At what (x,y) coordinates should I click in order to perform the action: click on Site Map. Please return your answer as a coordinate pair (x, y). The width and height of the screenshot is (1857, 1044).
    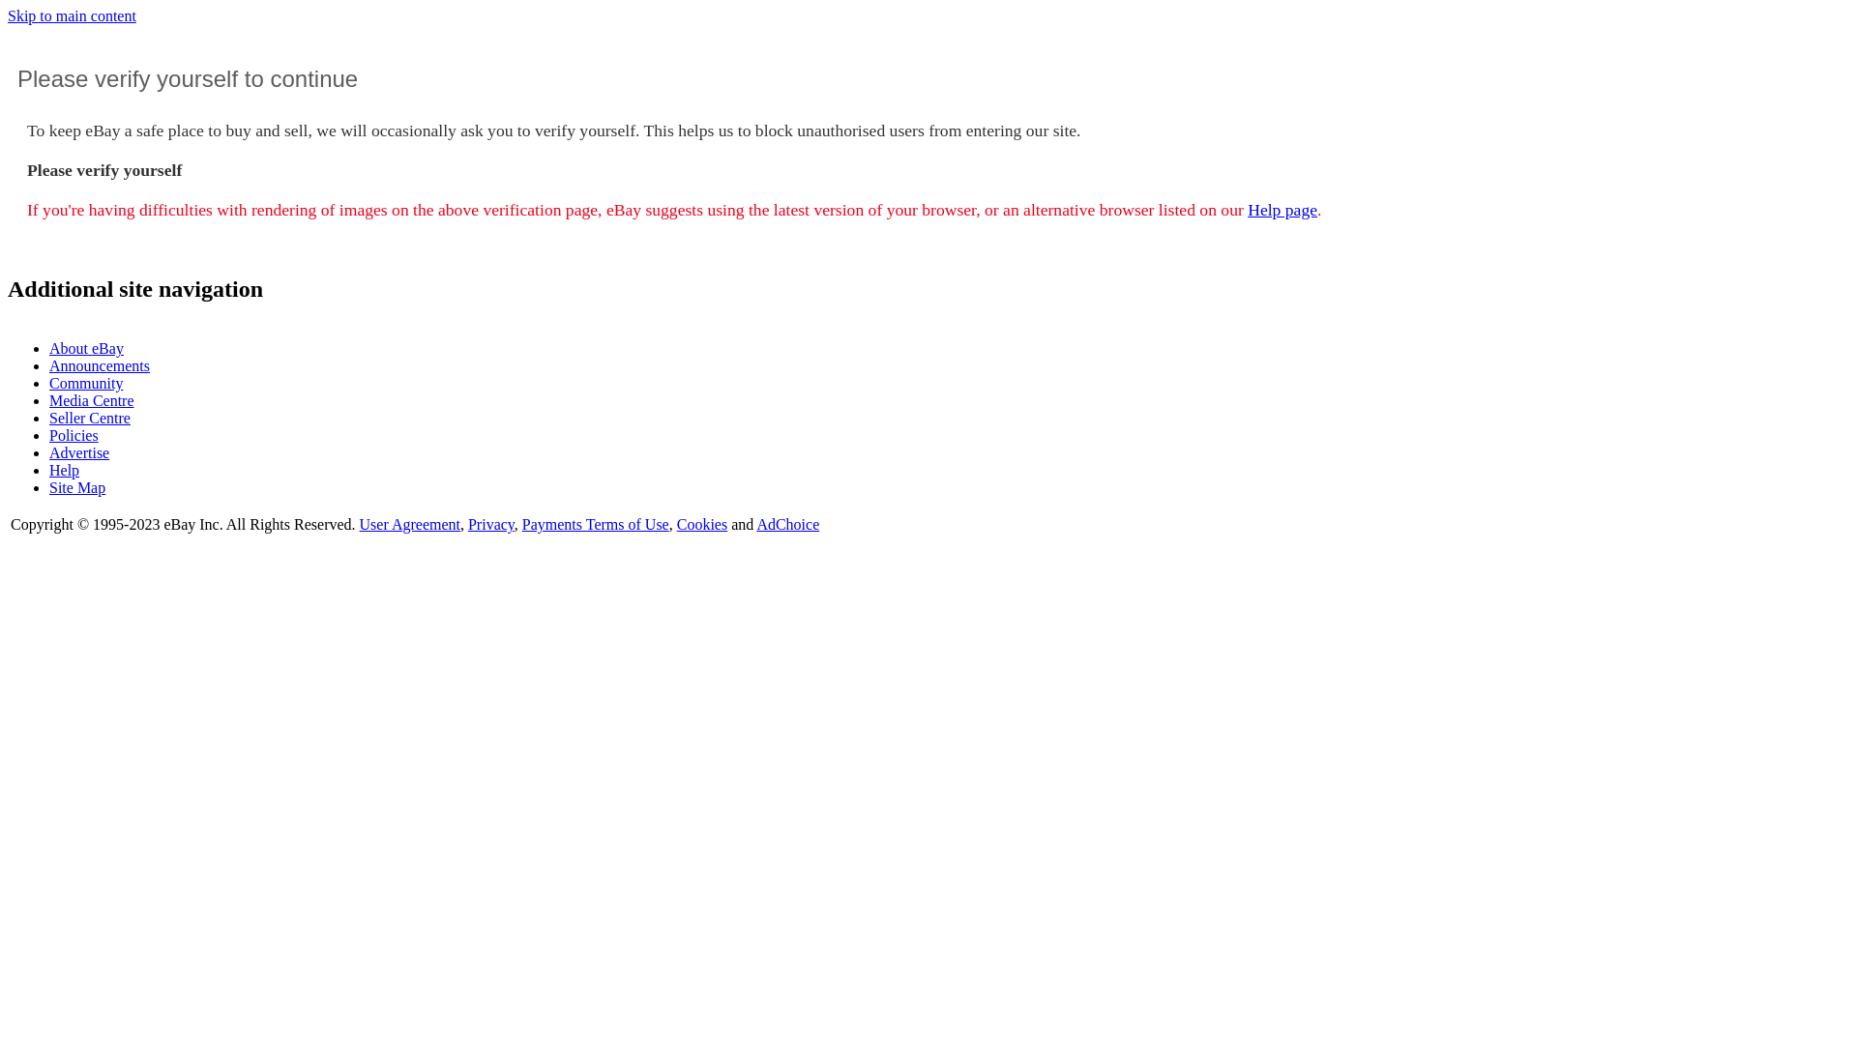
    Looking at the image, I should click on (77, 487).